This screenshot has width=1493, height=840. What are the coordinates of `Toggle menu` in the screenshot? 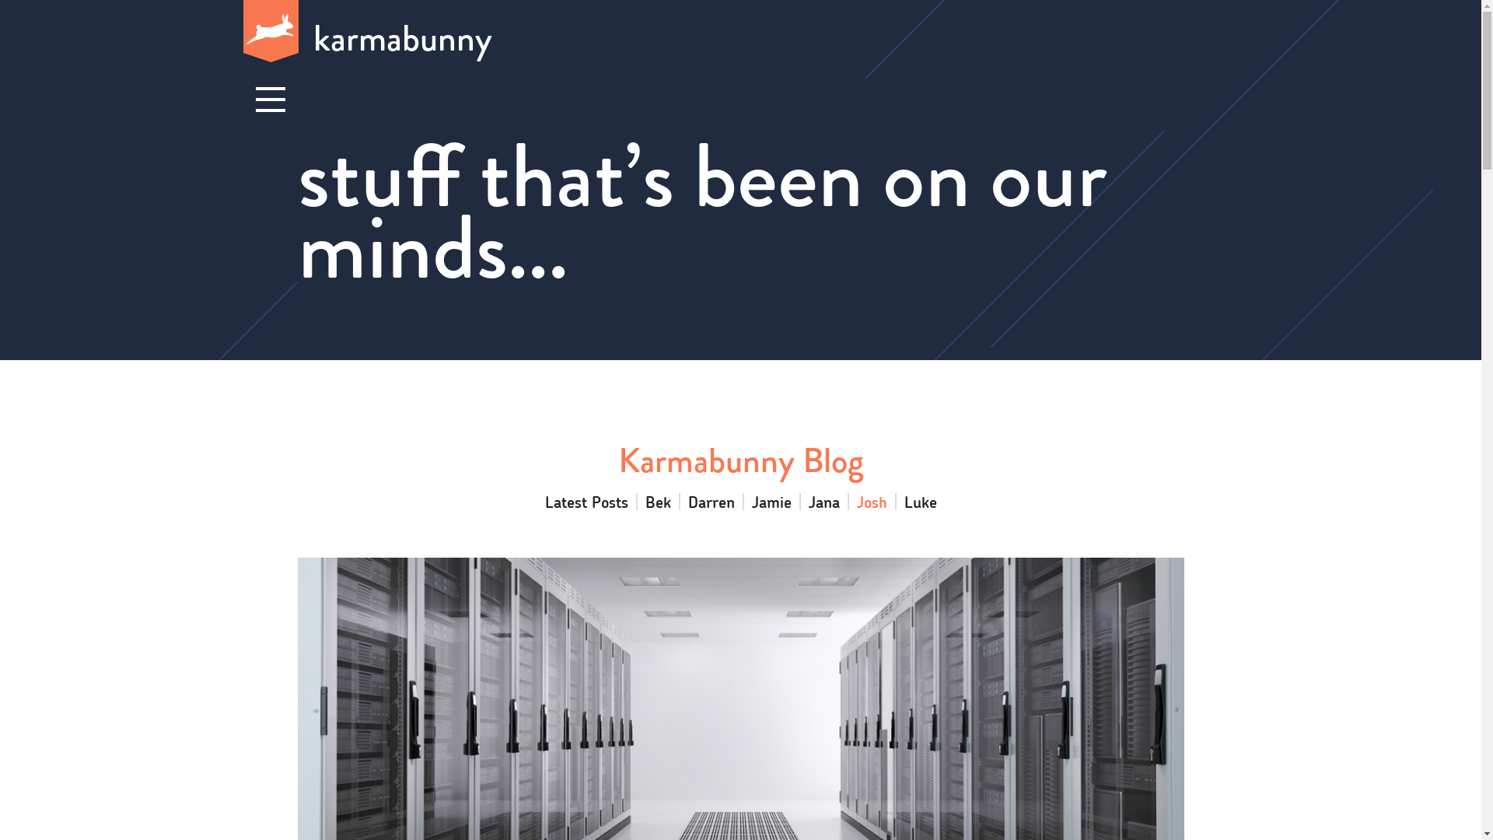 It's located at (270, 100).